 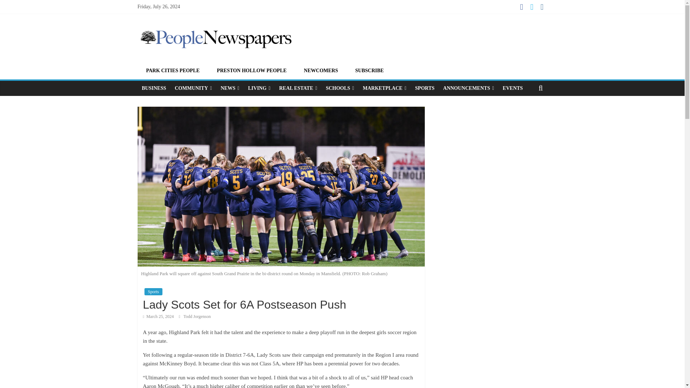 What do you see at coordinates (469, 88) in the screenshot?
I see `ANNOUNCEMENTS` at bounding box center [469, 88].